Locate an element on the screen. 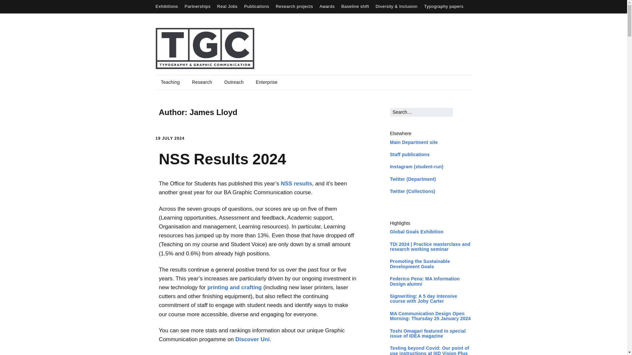  Research projects is located at coordinates (294, 6).